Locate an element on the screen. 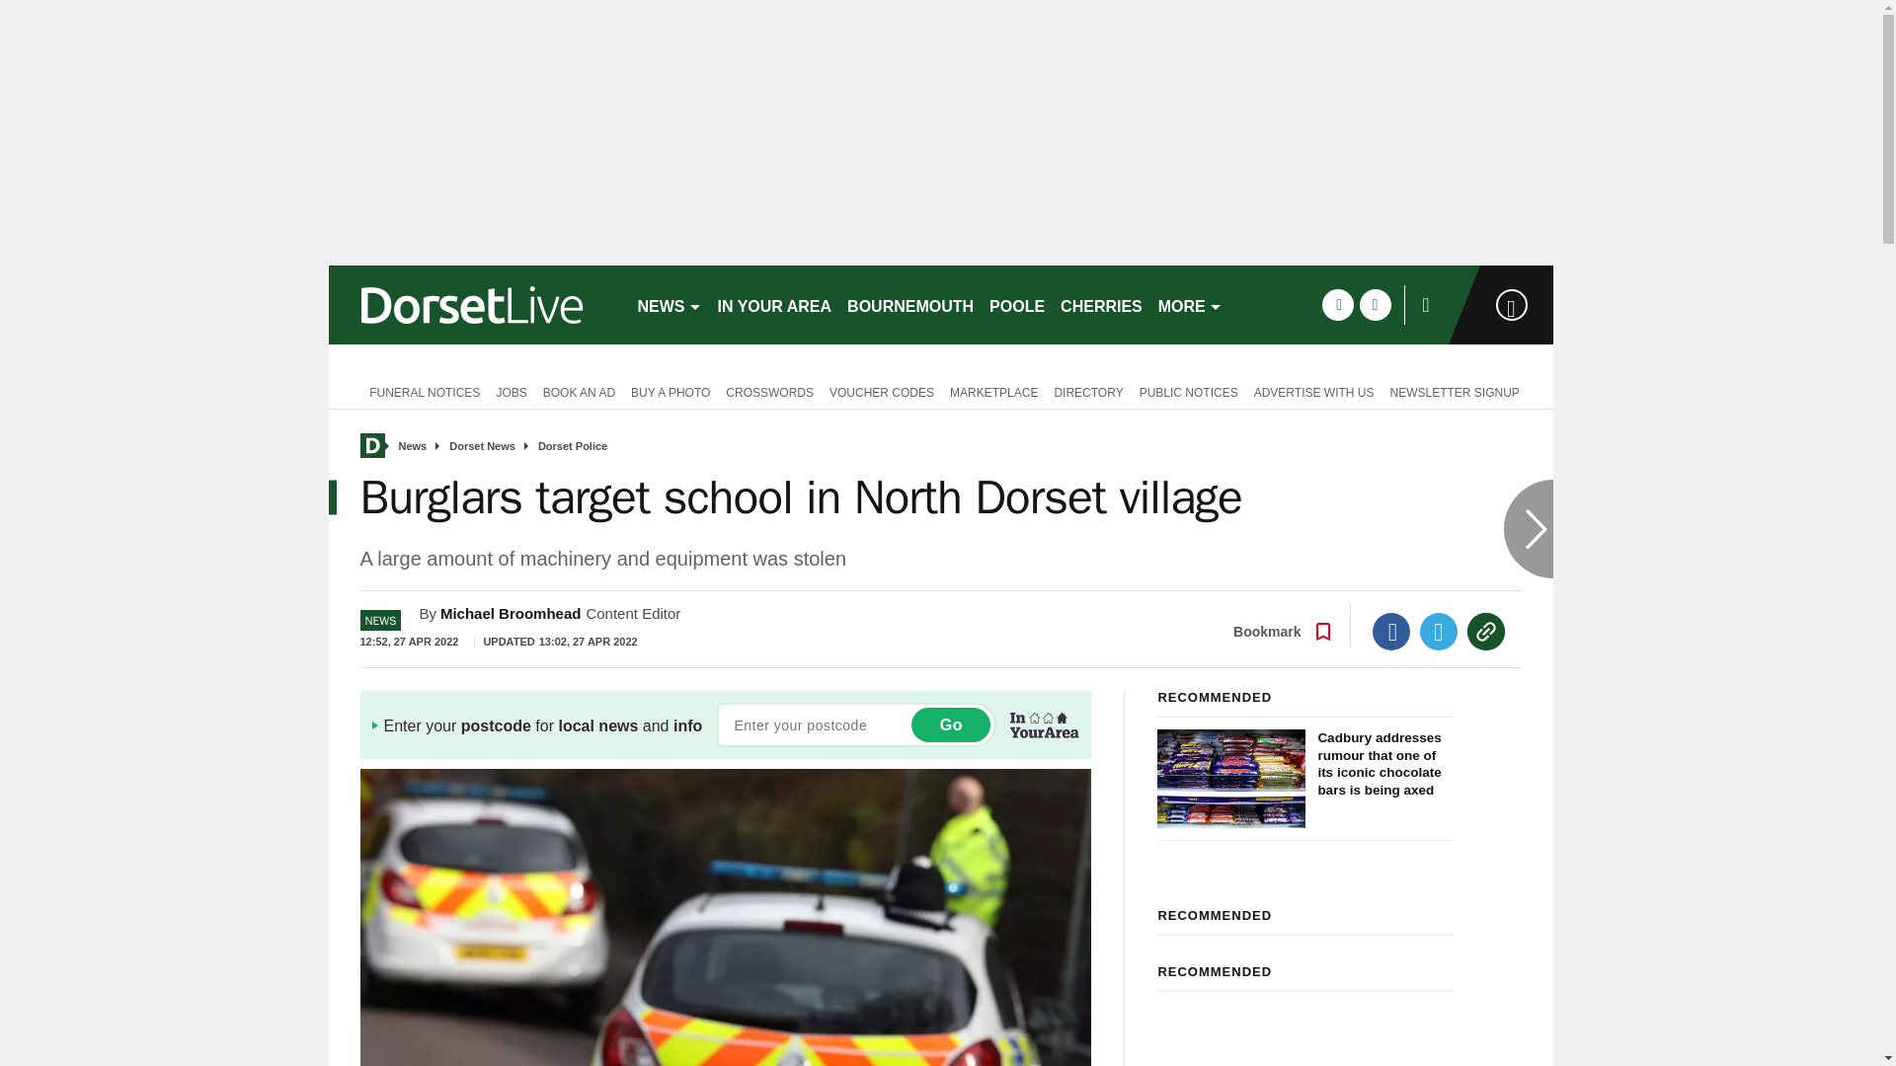  IN YOUR AREA is located at coordinates (774, 304).